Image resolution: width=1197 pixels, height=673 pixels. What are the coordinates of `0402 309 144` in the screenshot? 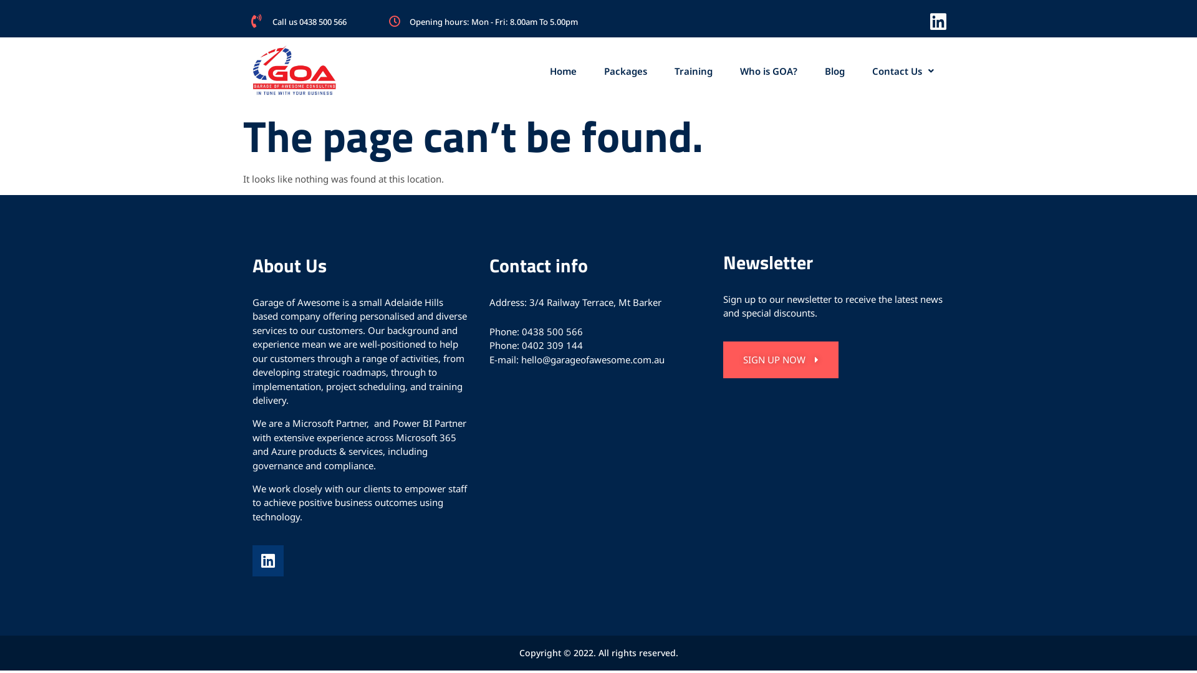 It's located at (552, 345).